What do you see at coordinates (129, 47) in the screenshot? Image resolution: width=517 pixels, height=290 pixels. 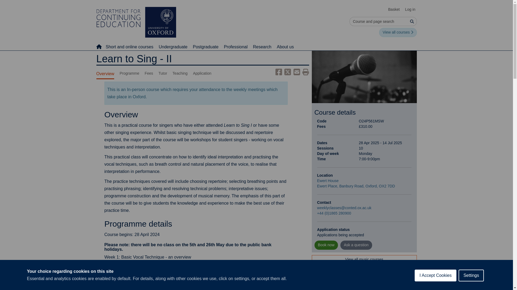 I see `Short and online courses` at bounding box center [129, 47].